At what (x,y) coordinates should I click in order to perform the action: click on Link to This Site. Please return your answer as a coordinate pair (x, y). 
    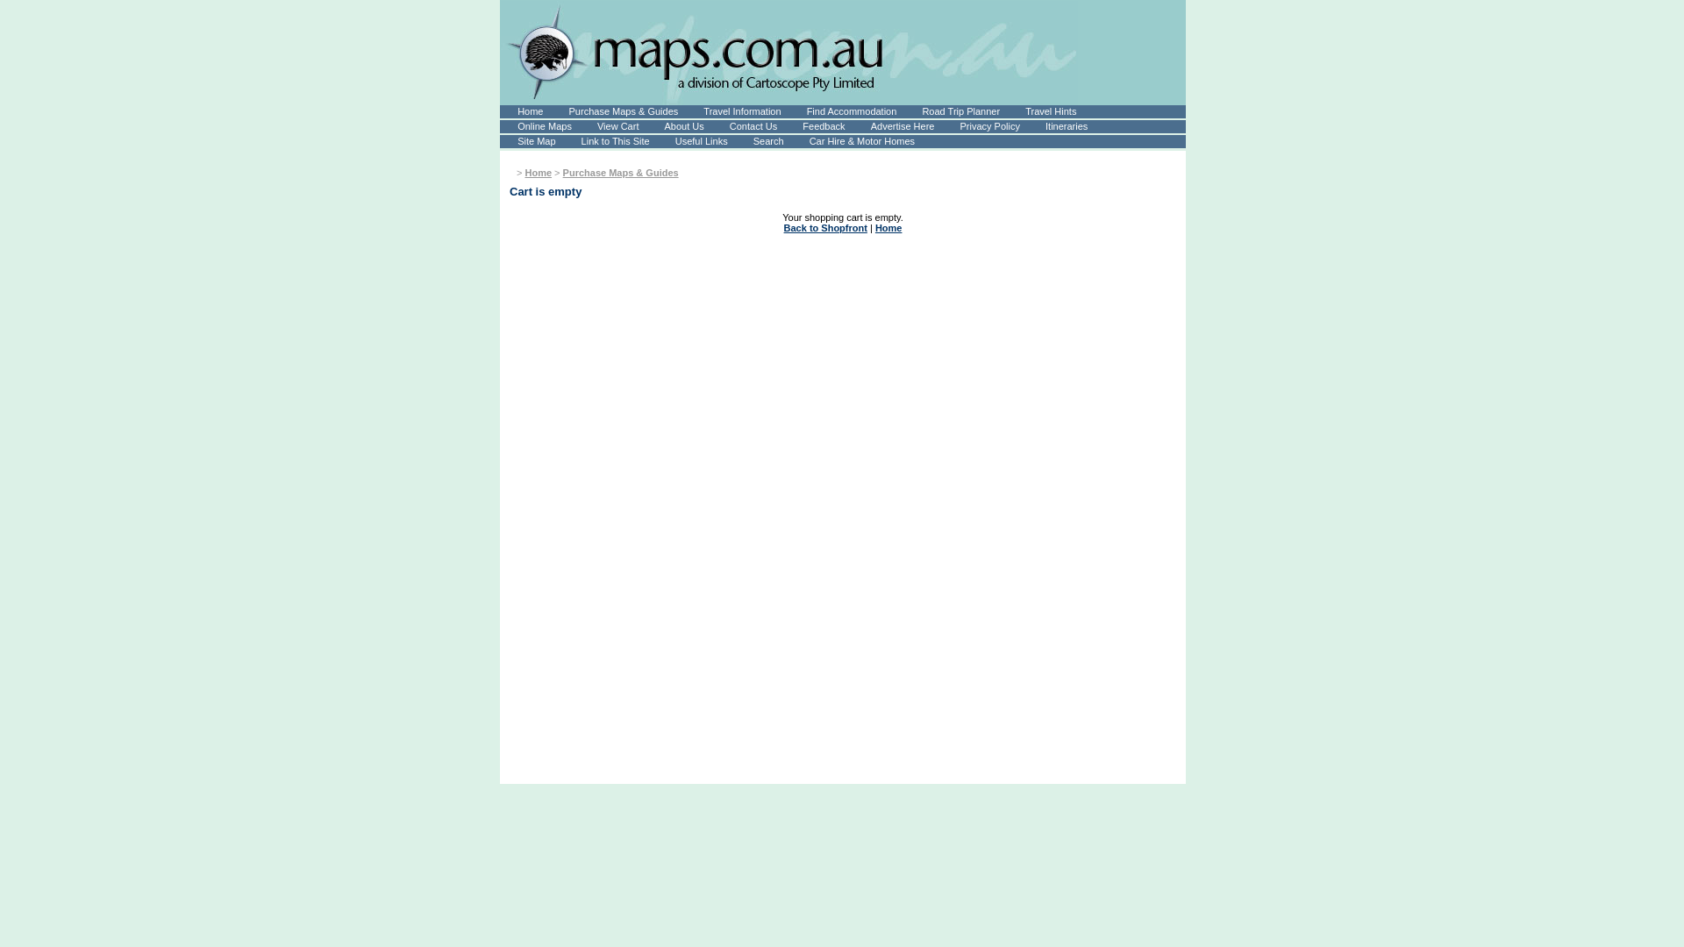
    Looking at the image, I should click on (616, 141).